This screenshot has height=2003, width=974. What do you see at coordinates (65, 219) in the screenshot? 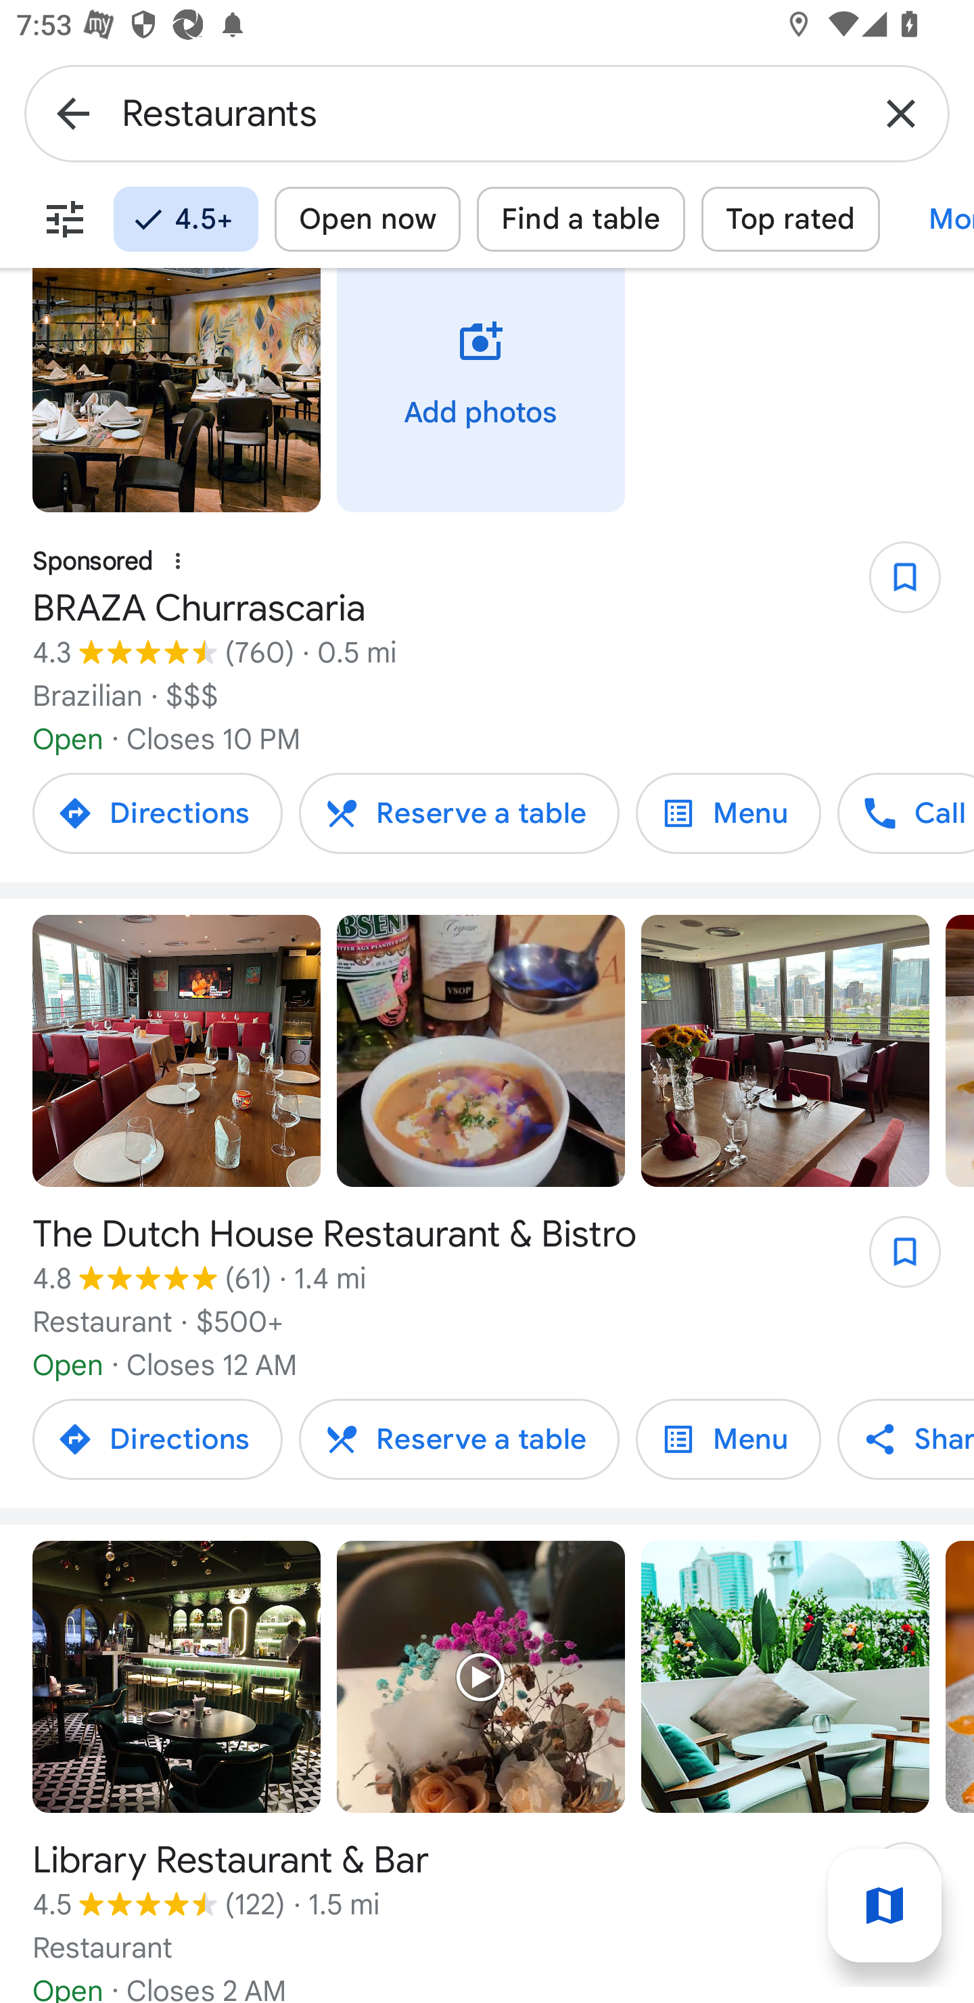
I see `More filters` at bounding box center [65, 219].